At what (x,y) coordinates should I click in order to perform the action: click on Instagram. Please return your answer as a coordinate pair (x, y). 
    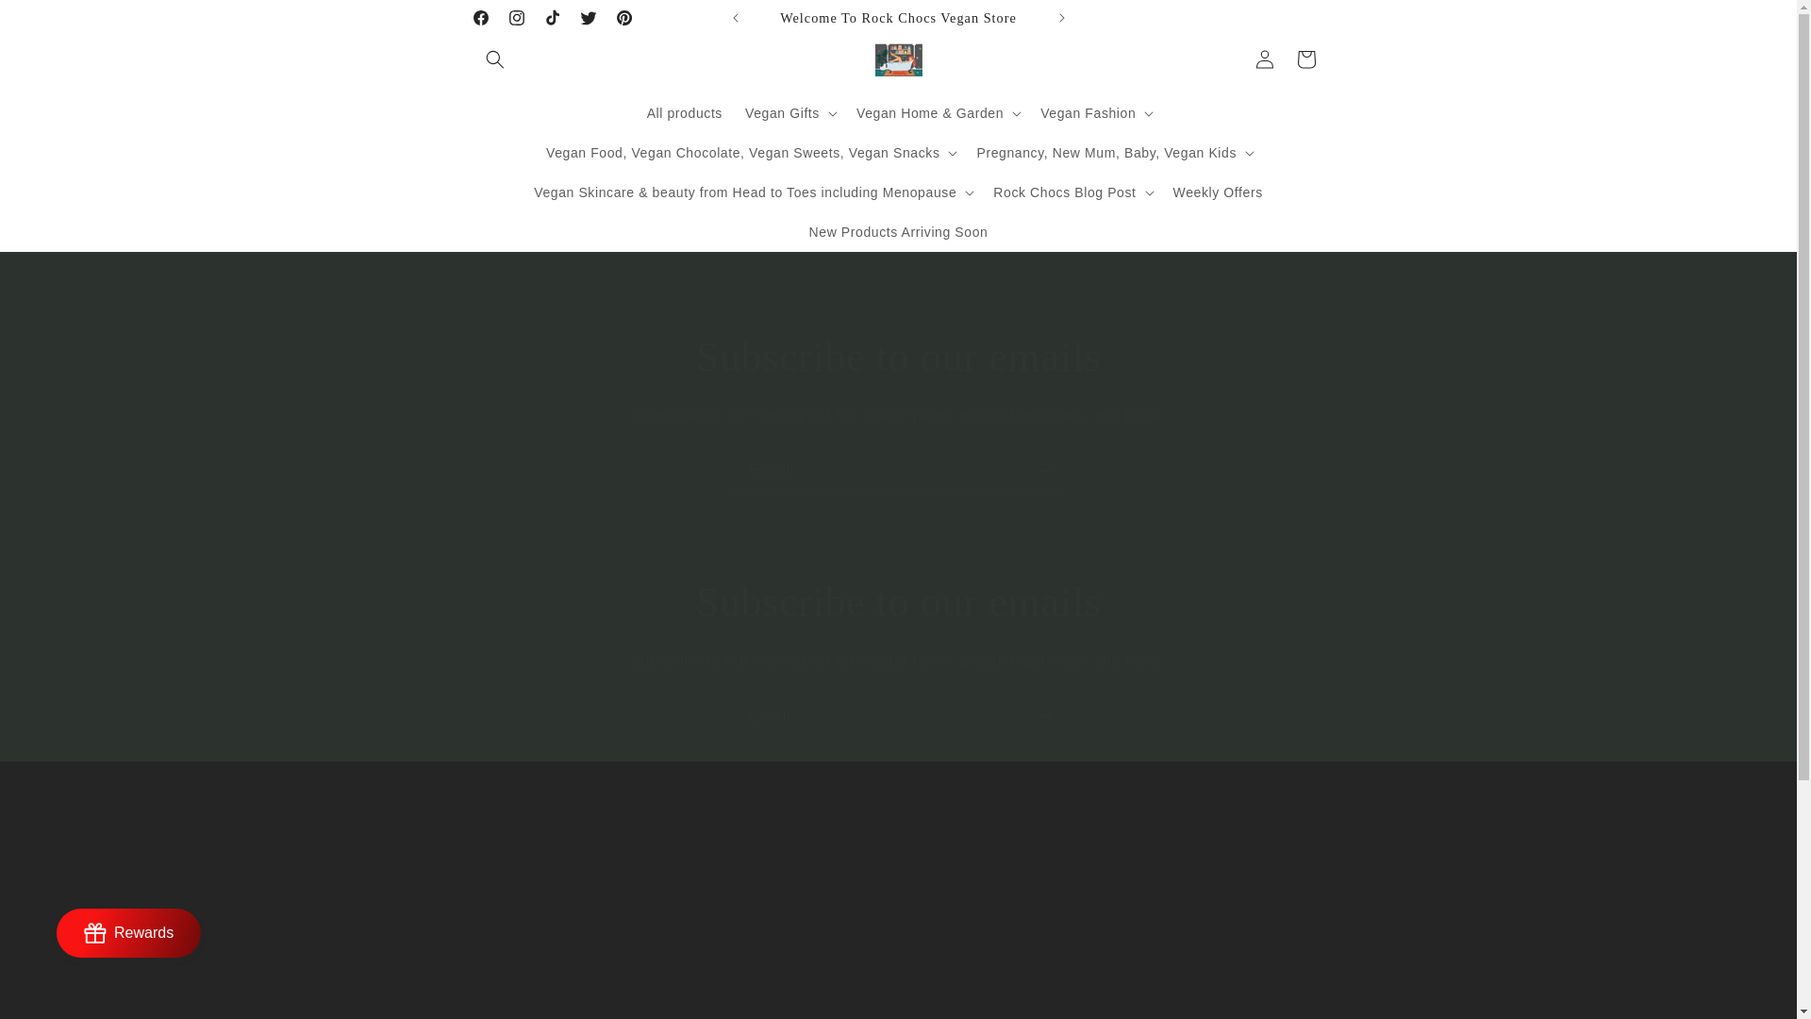
    Looking at the image, I should click on (516, 17).